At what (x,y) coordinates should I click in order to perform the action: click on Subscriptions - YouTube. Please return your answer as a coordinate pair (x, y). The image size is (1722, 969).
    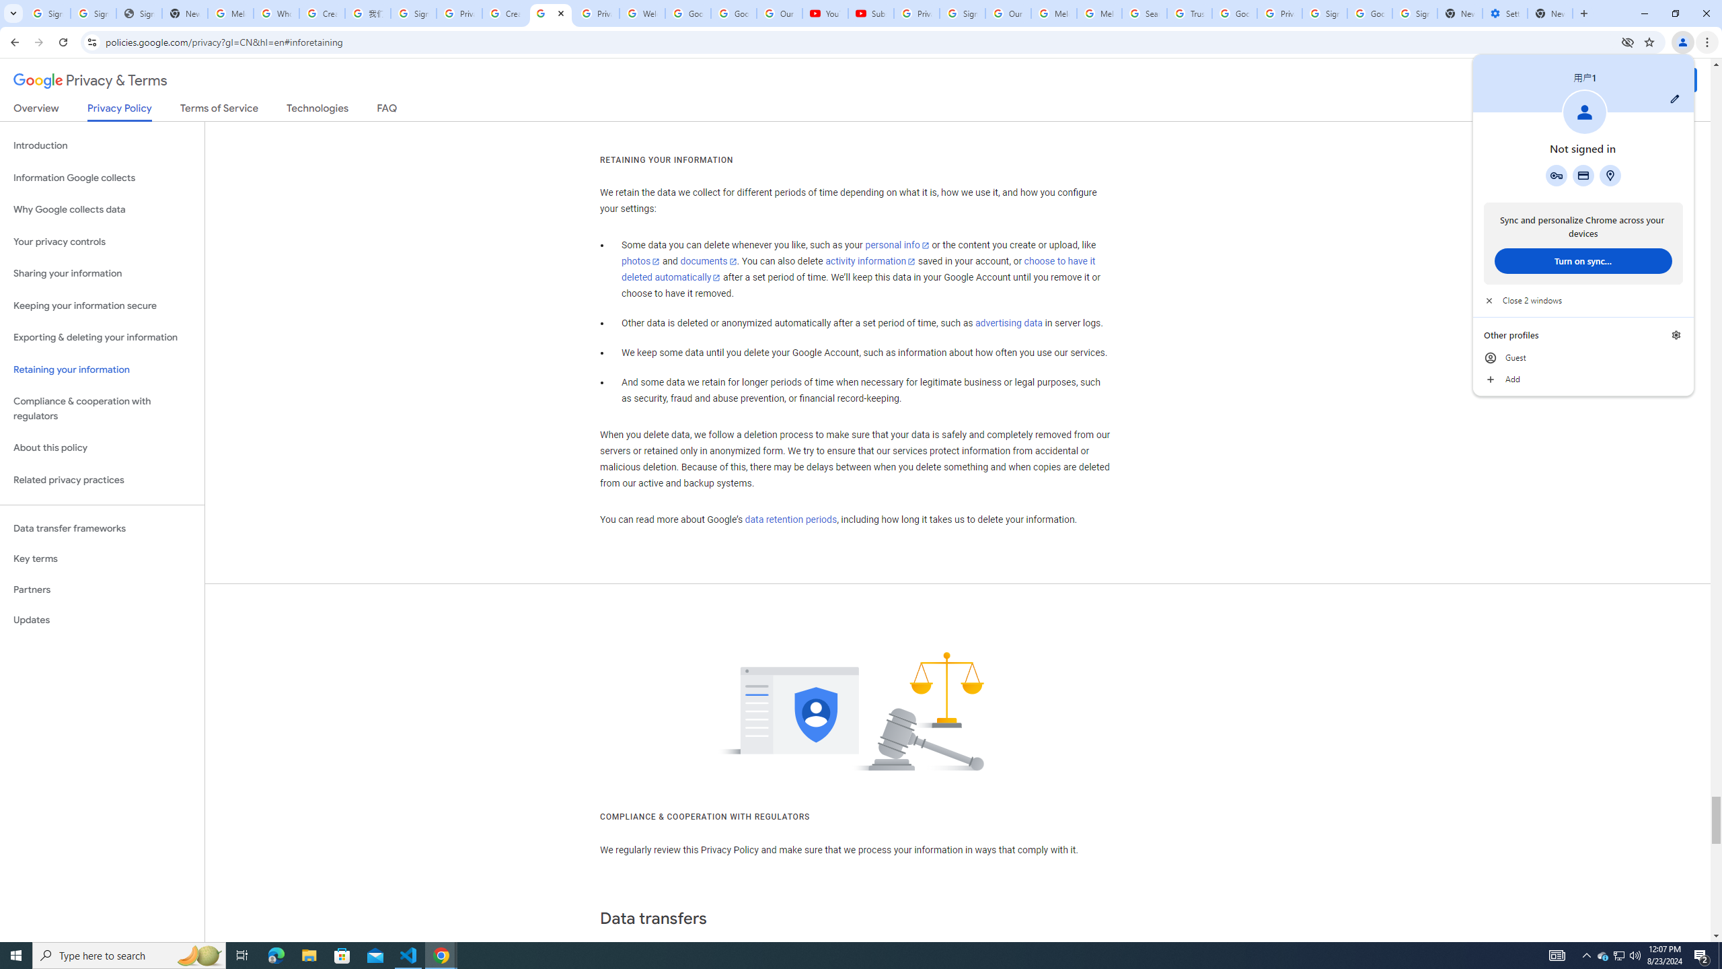
    Looking at the image, I should click on (870, 13).